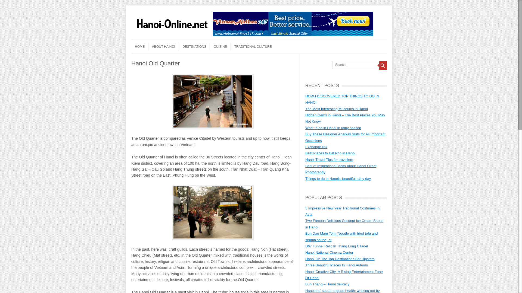 The image size is (522, 293). What do you see at coordinates (333, 128) in the screenshot?
I see `What to do in Hanoi in rainy season` at bounding box center [333, 128].